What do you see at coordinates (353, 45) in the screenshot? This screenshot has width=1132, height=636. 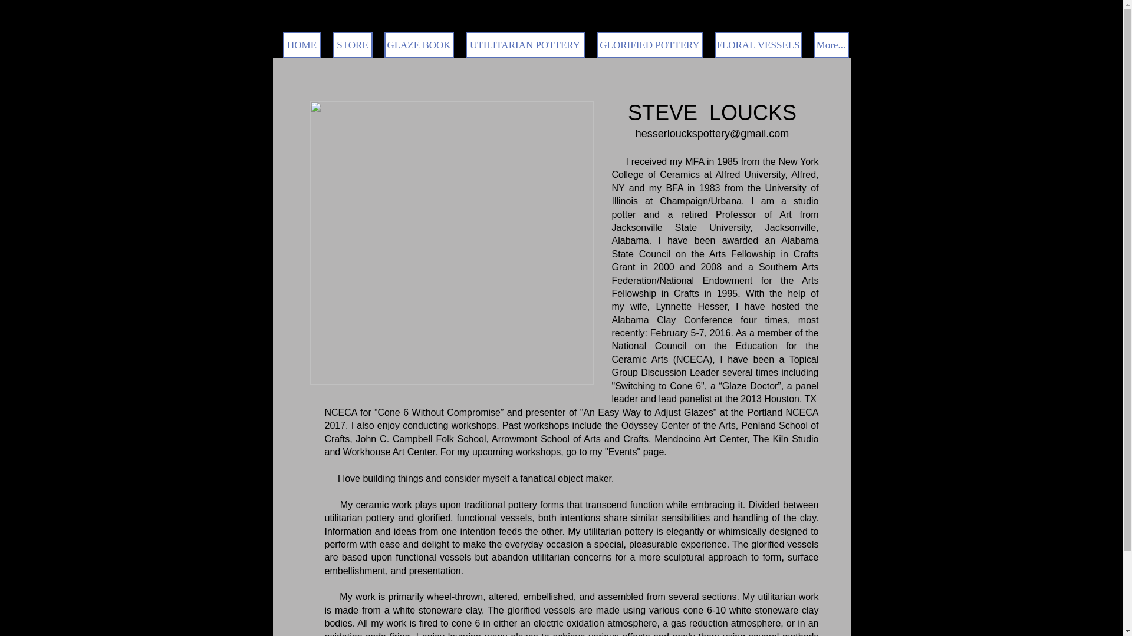 I see `STORE` at bounding box center [353, 45].